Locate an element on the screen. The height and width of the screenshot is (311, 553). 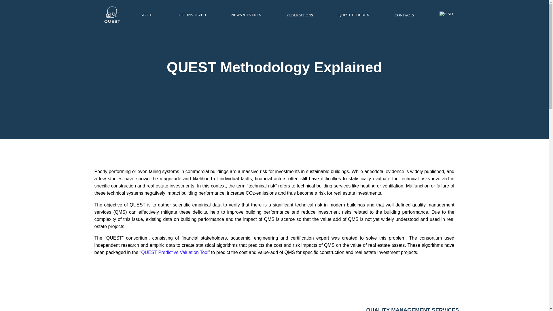
GET INVOLVED is located at coordinates (192, 15).